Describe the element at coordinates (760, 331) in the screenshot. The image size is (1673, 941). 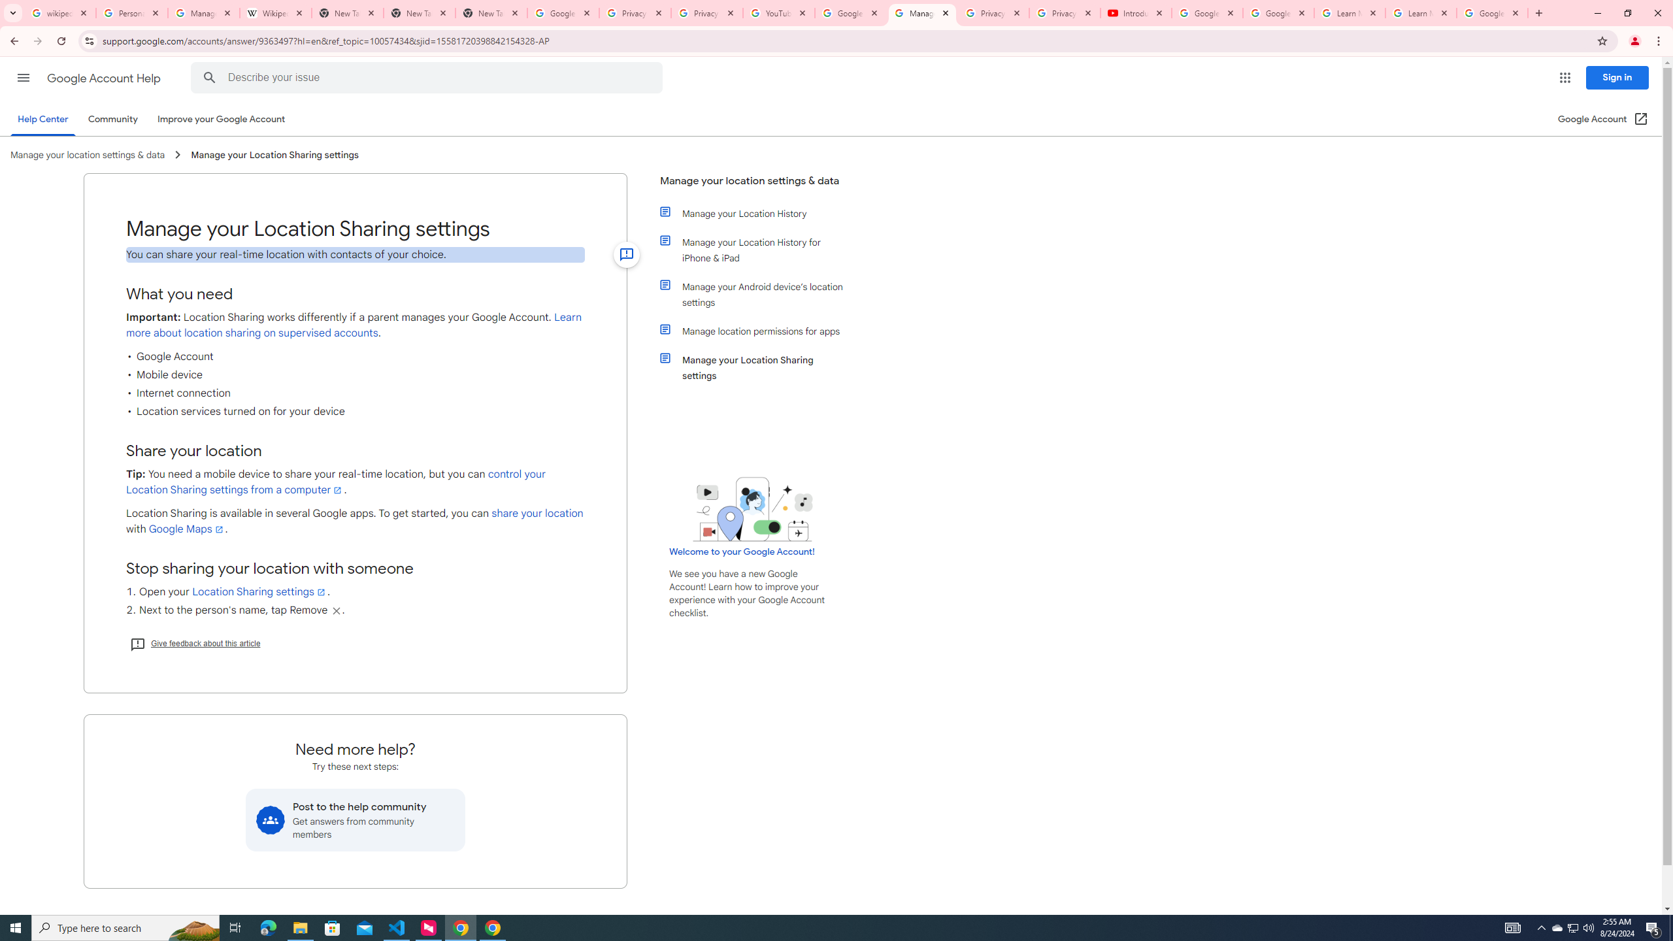
I see `Manage location permissions for apps` at that location.